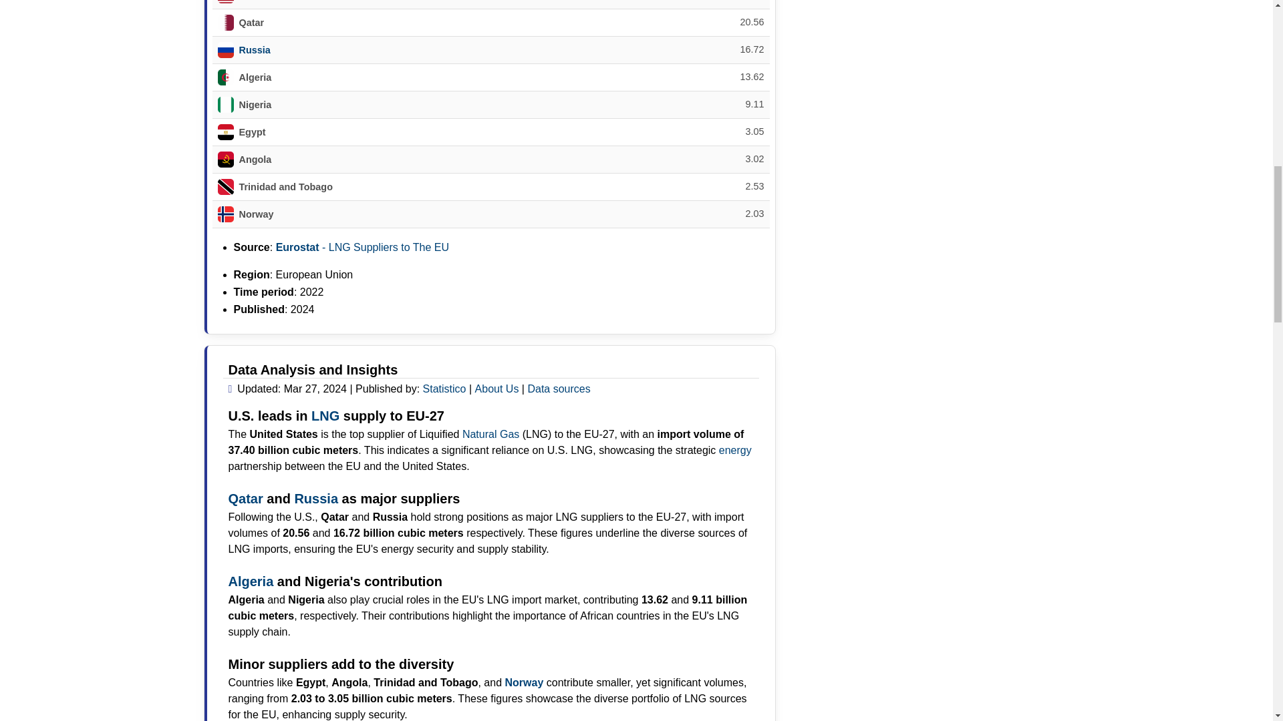  Describe the element at coordinates (735, 450) in the screenshot. I see `energy` at that location.